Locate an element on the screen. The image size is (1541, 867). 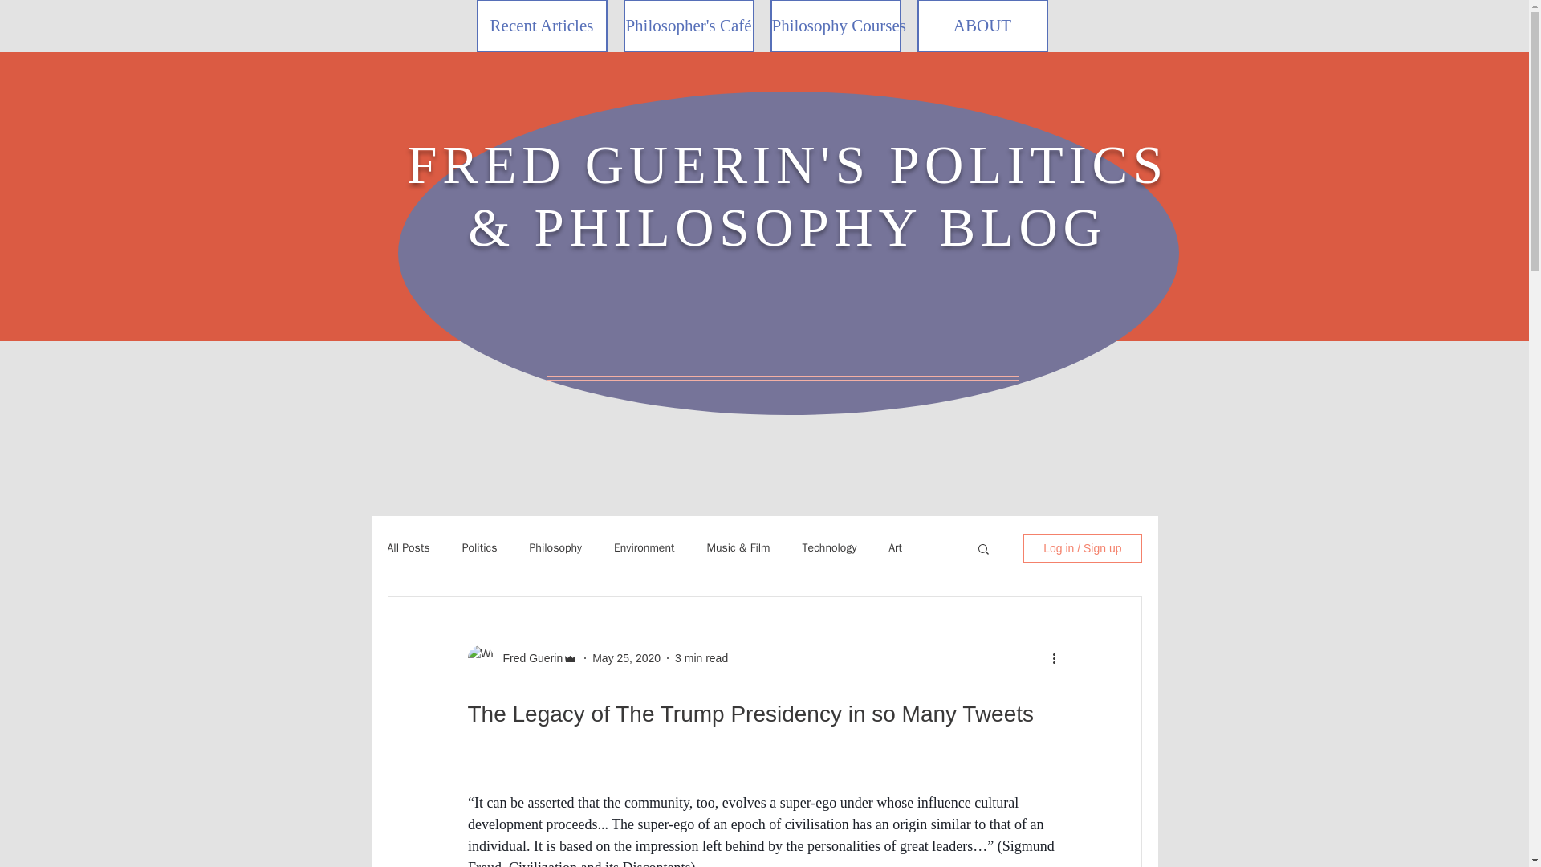
Fred Guerin is located at coordinates (527, 658).